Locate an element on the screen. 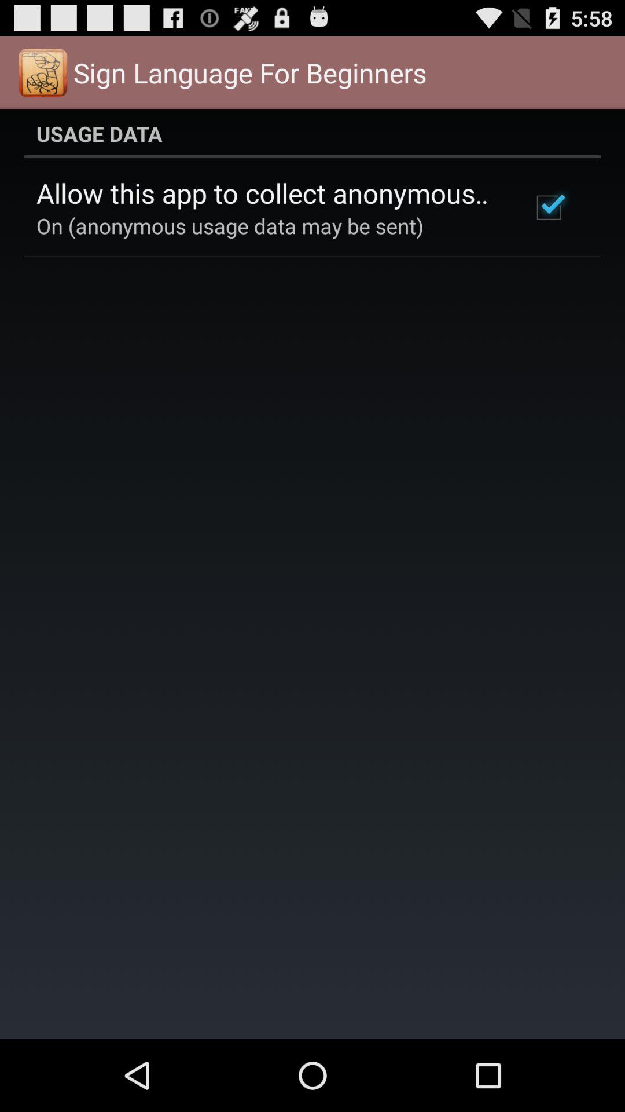 This screenshot has height=1112, width=625. launch icon below the usage data icon is located at coordinates (549, 207).